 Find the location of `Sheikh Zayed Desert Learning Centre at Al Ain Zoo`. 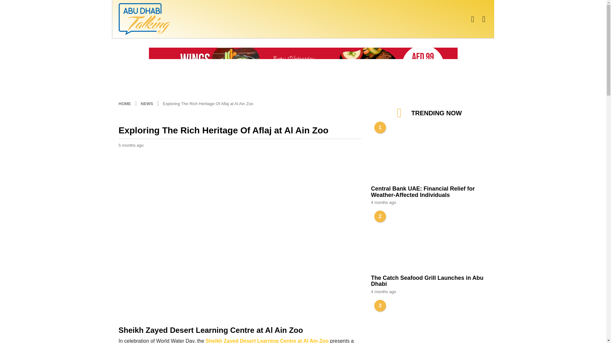

Sheikh Zayed Desert Learning Centre at Al Ain Zoo is located at coordinates (267, 340).